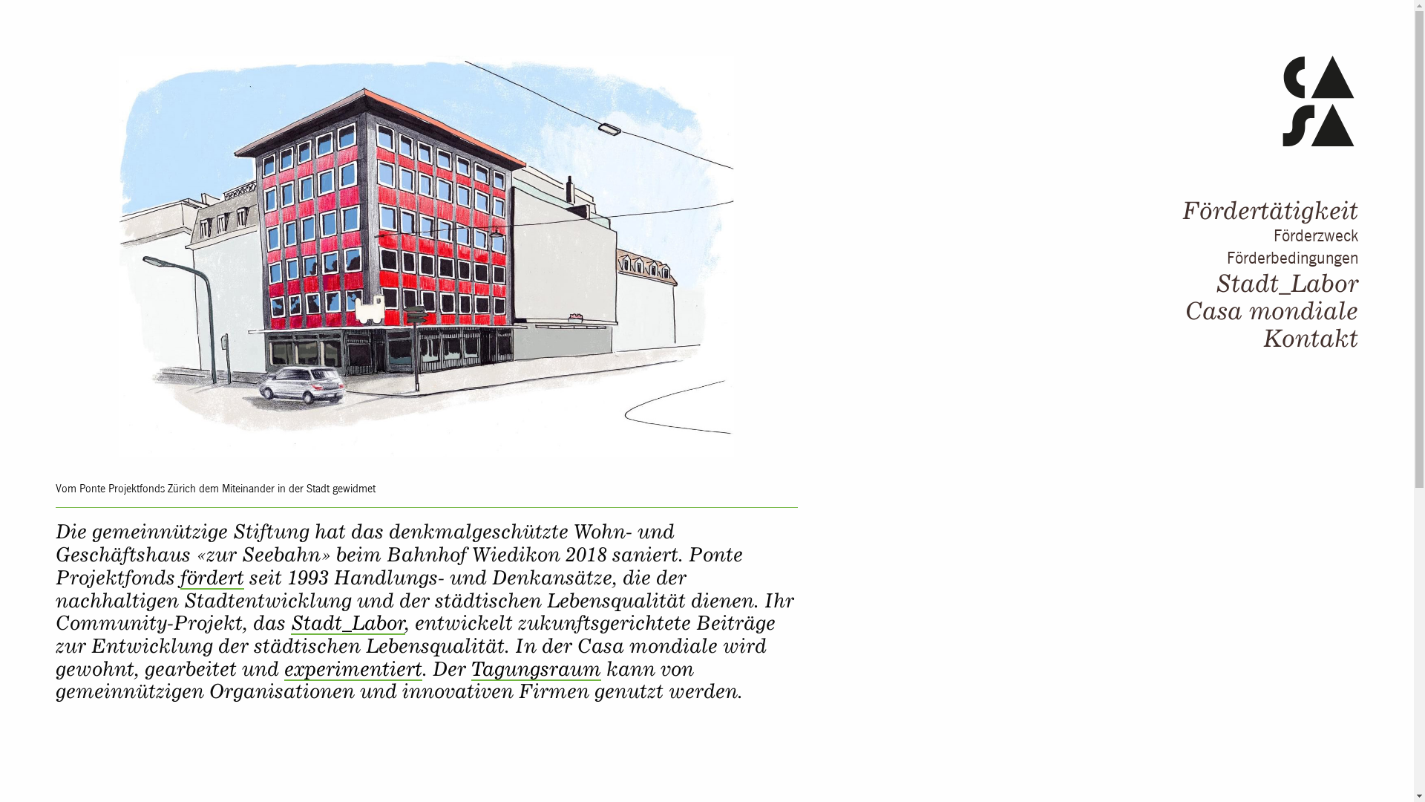 The height and width of the screenshot is (802, 1425). I want to click on Kontakt, so click(1311, 338).